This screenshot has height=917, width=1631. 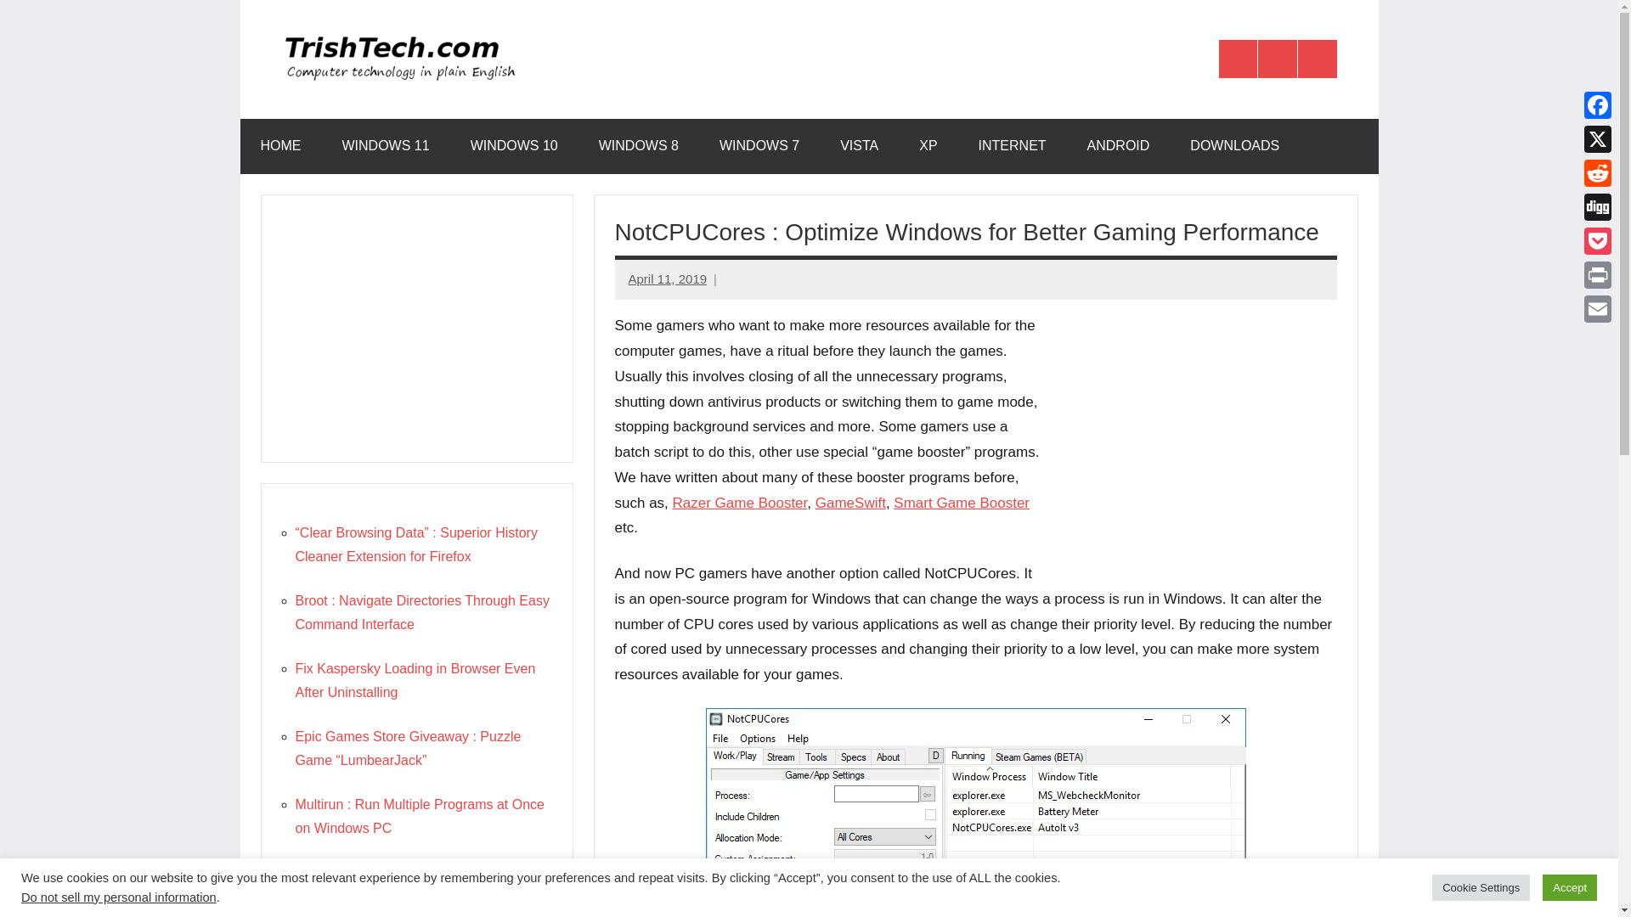 I want to click on XP, so click(x=928, y=146).